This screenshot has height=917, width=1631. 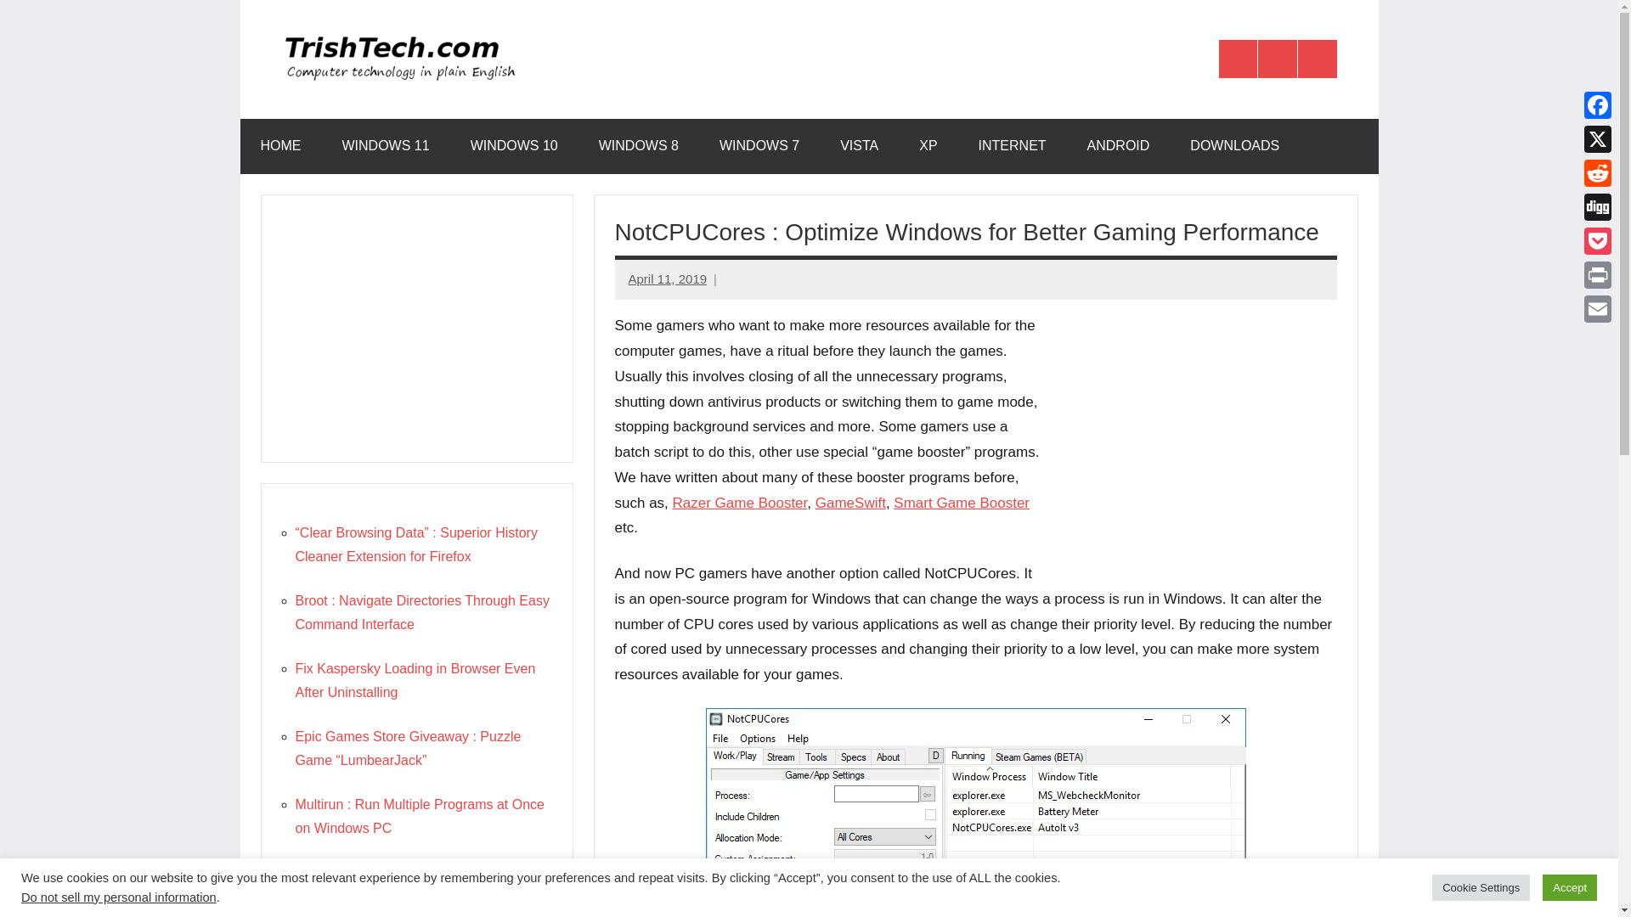 I want to click on XP, so click(x=928, y=146).